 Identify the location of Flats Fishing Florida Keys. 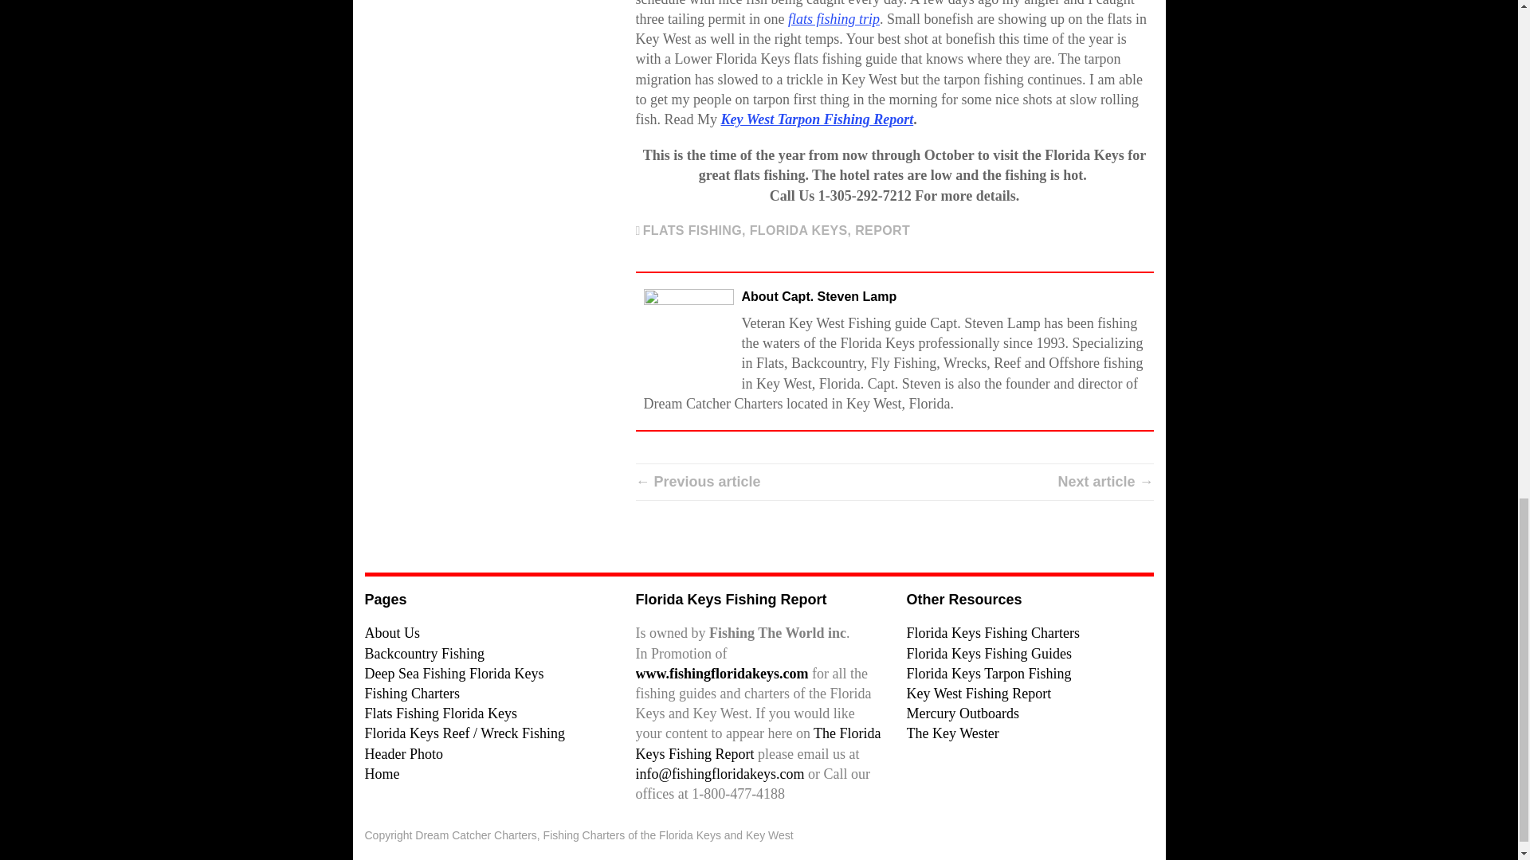
(441, 713).